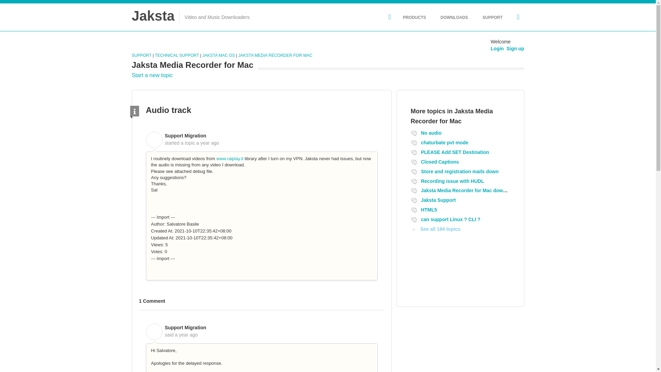  Describe the element at coordinates (142, 55) in the screenshot. I see `SUPPORT` at that location.